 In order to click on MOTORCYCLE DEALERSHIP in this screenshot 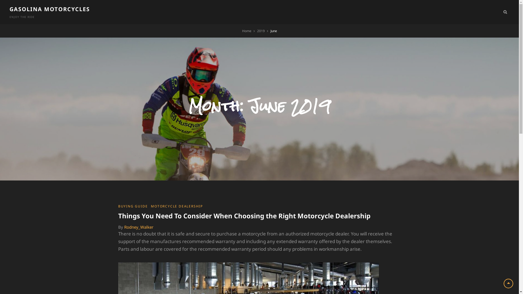, I will do `click(177, 206)`.